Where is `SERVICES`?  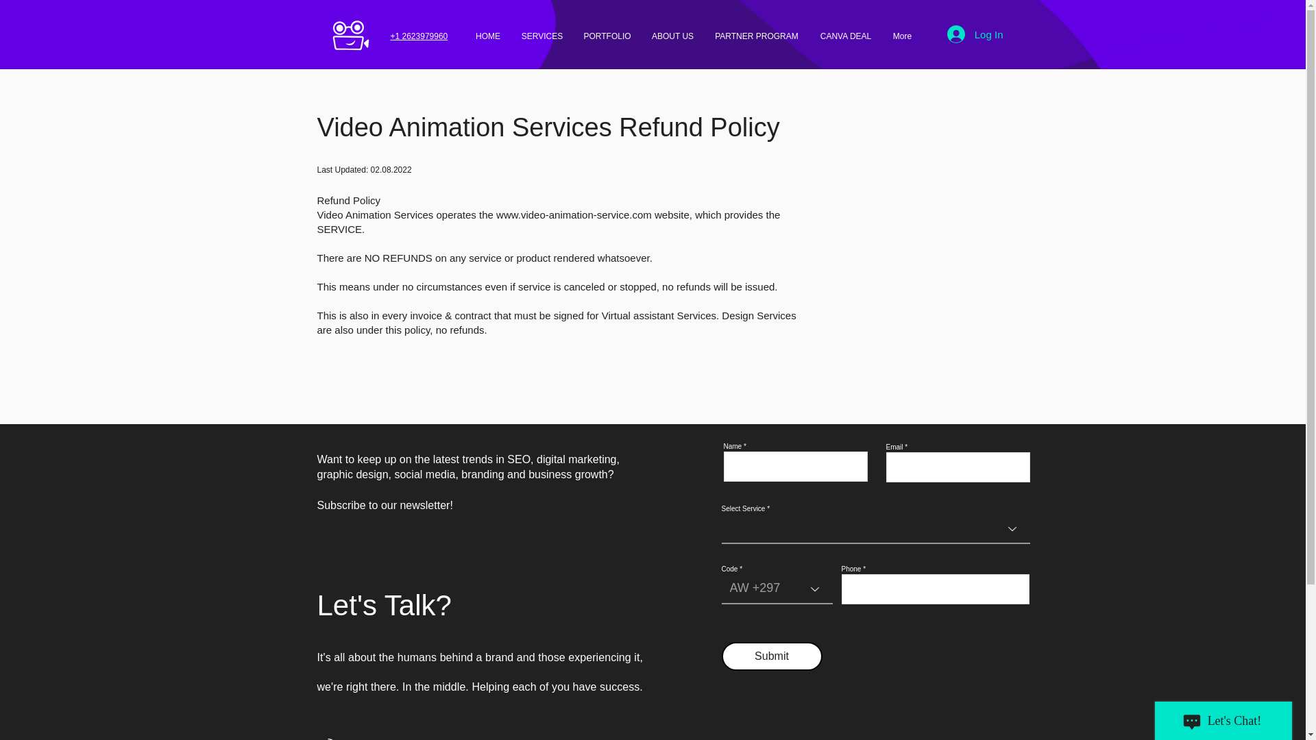 SERVICES is located at coordinates (543, 36).